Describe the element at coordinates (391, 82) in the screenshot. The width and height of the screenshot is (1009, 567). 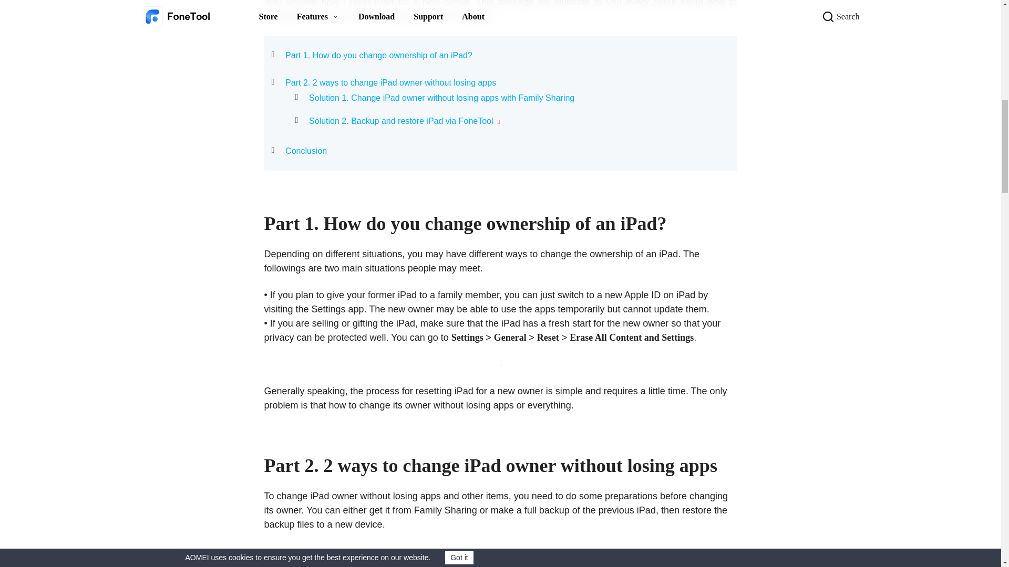
I see `Part 2. 2 ways to change iPad owner without losing apps` at that location.